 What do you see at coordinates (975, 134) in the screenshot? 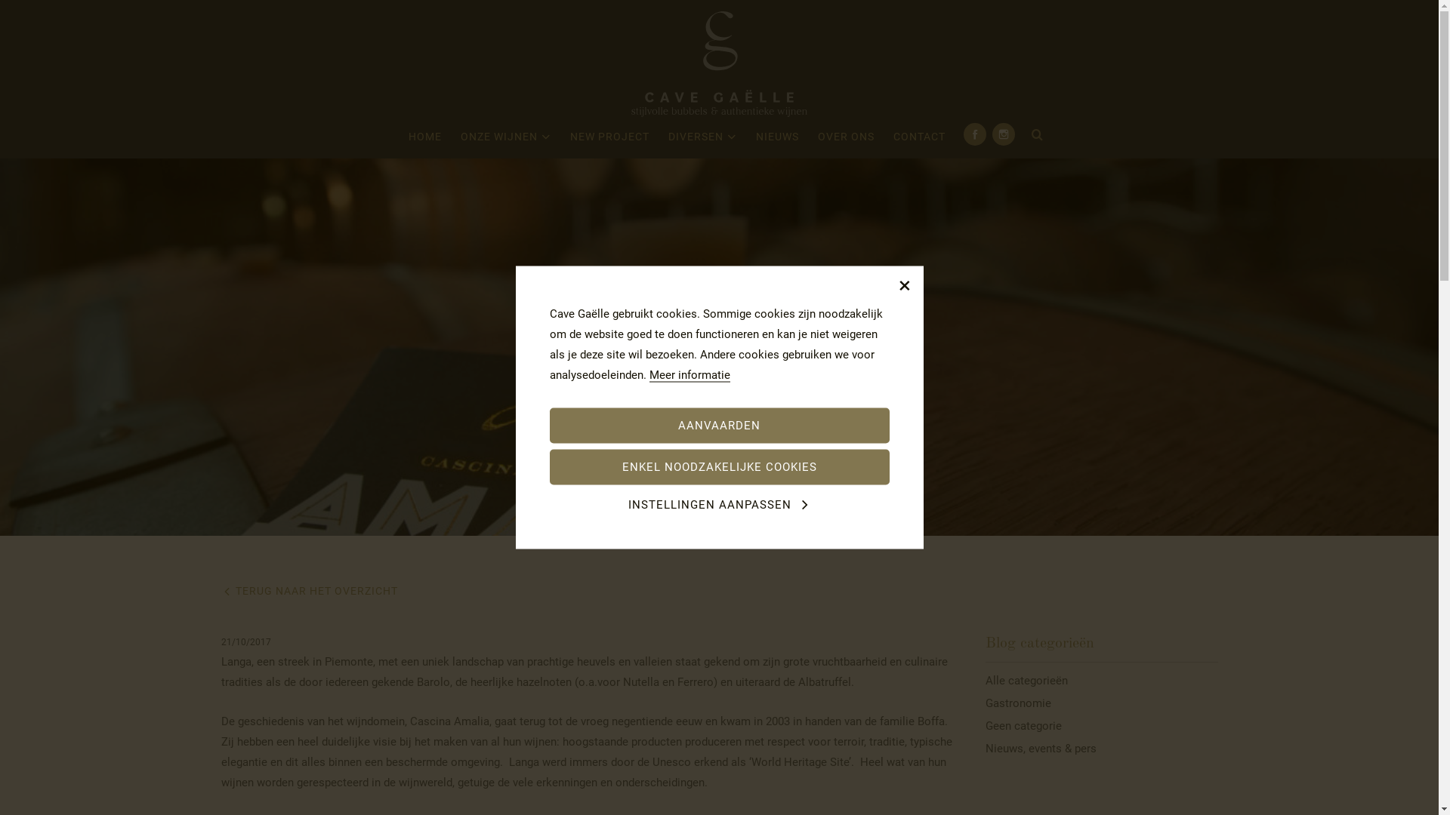
I see `Volg ons op Facebook` at bounding box center [975, 134].